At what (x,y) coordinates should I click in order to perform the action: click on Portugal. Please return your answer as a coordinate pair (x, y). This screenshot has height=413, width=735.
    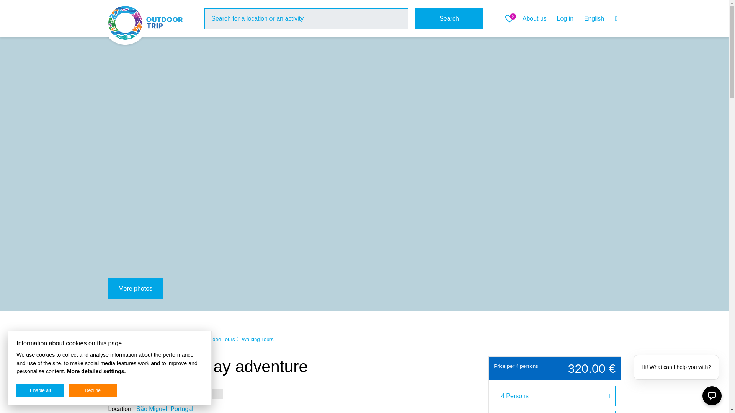
    Looking at the image, I should click on (181, 408).